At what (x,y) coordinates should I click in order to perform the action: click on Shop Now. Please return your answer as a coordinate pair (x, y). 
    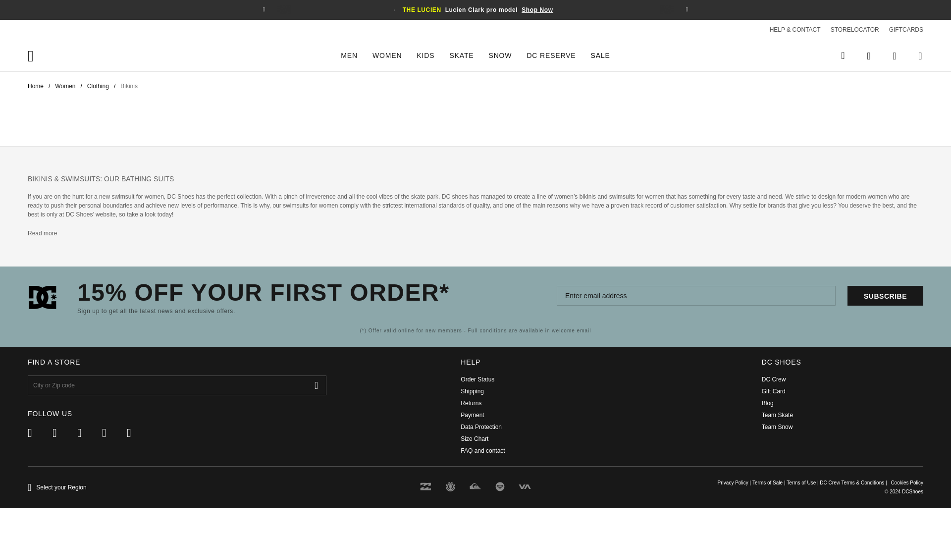
    Looking at the image, I should click on (537, 10).